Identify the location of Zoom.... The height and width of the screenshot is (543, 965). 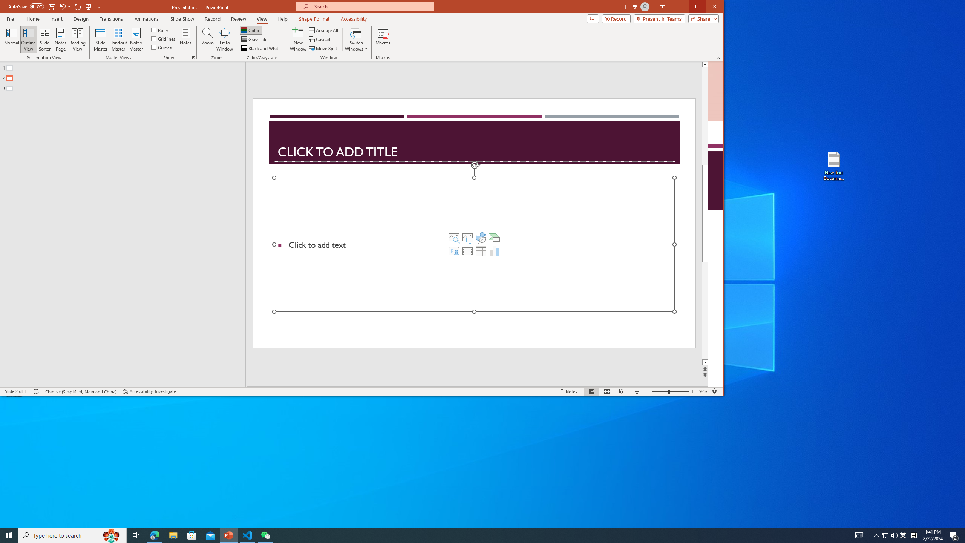
(207, 39).